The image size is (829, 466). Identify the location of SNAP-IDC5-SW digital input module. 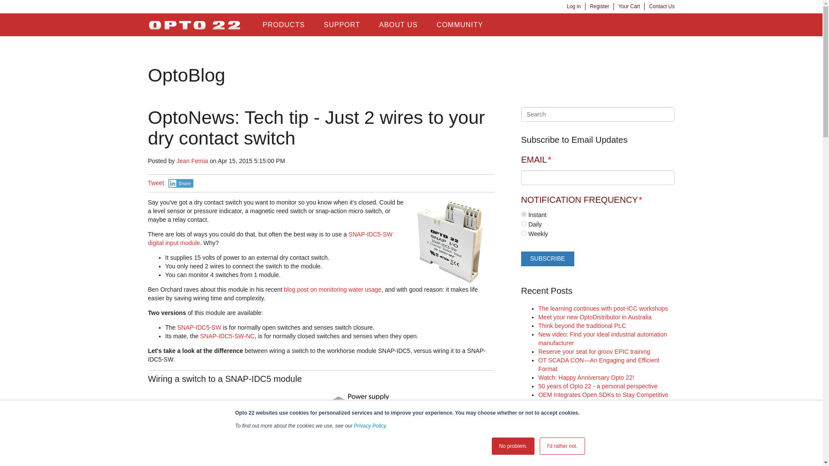
(451, 242).